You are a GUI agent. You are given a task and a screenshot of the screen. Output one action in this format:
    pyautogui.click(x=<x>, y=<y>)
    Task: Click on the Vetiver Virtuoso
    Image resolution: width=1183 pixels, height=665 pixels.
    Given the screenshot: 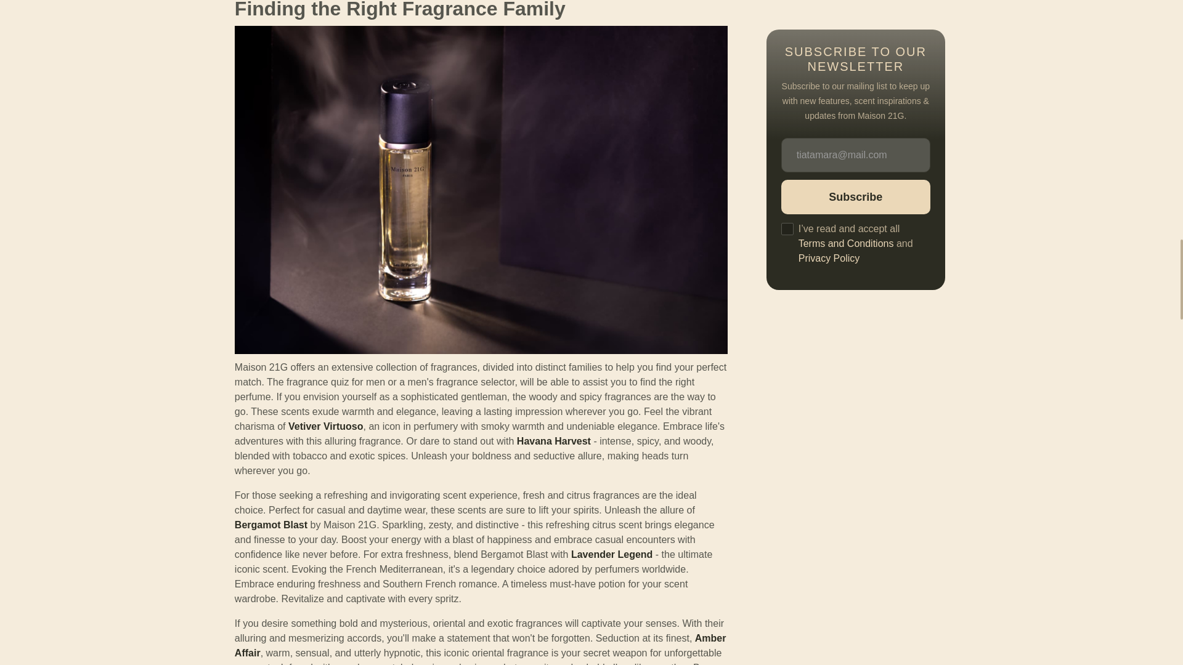 What is the action you would take?
    pyautogui.click(x=325, y=426)
    